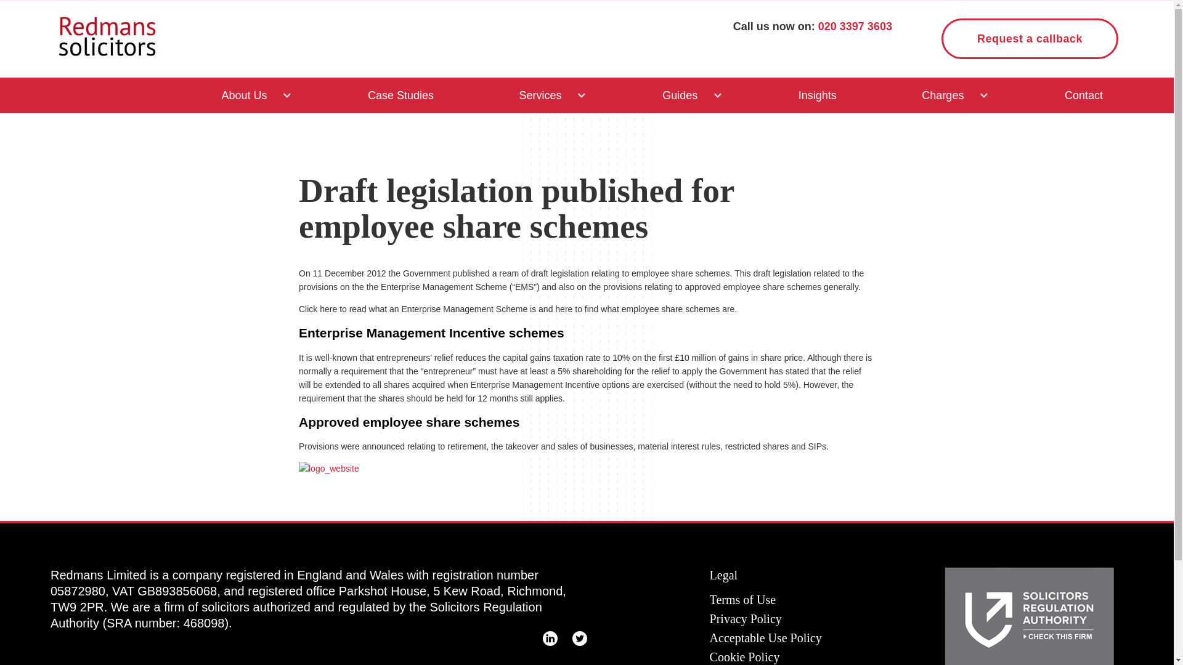 The height and width of the screenshot is (665, 1183). Describe the element at coordinates (855, 26) in the screenshot. I see `020 3397 3603` at that location.